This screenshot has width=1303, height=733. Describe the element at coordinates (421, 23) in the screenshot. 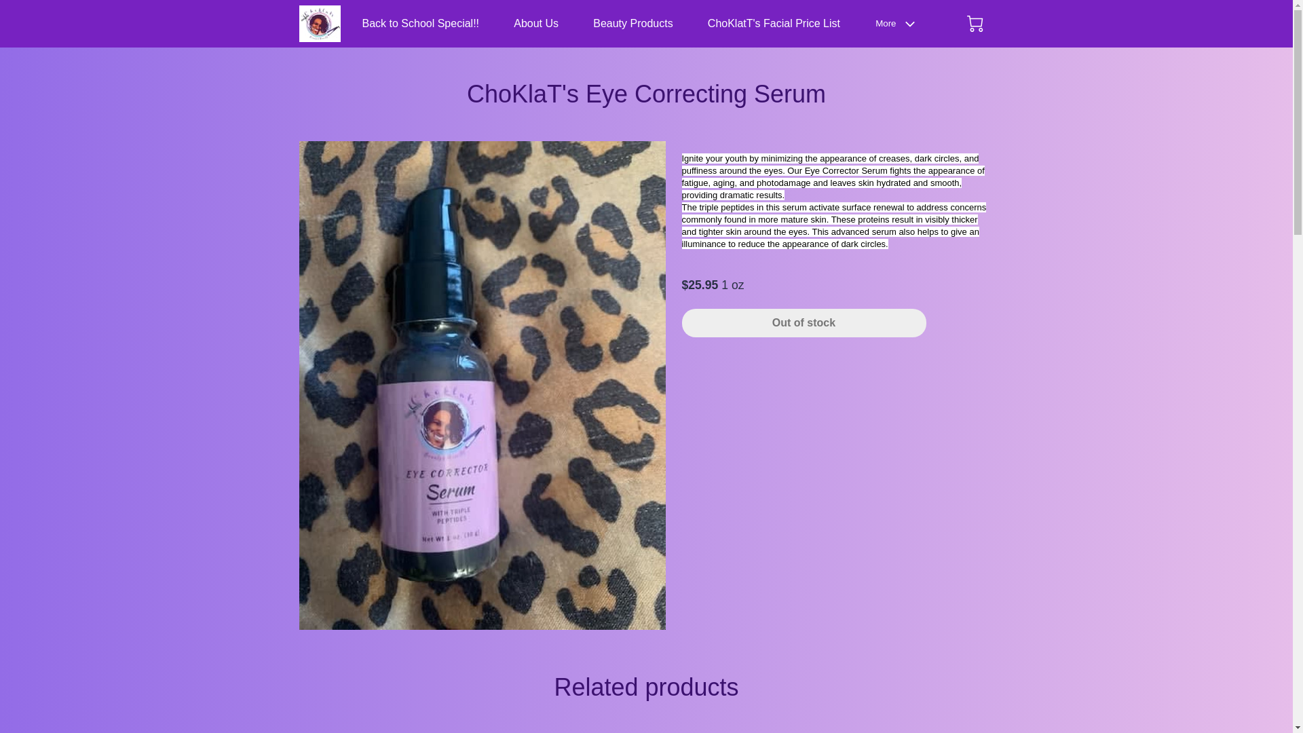

I see `Back to School Special!!` at that location.